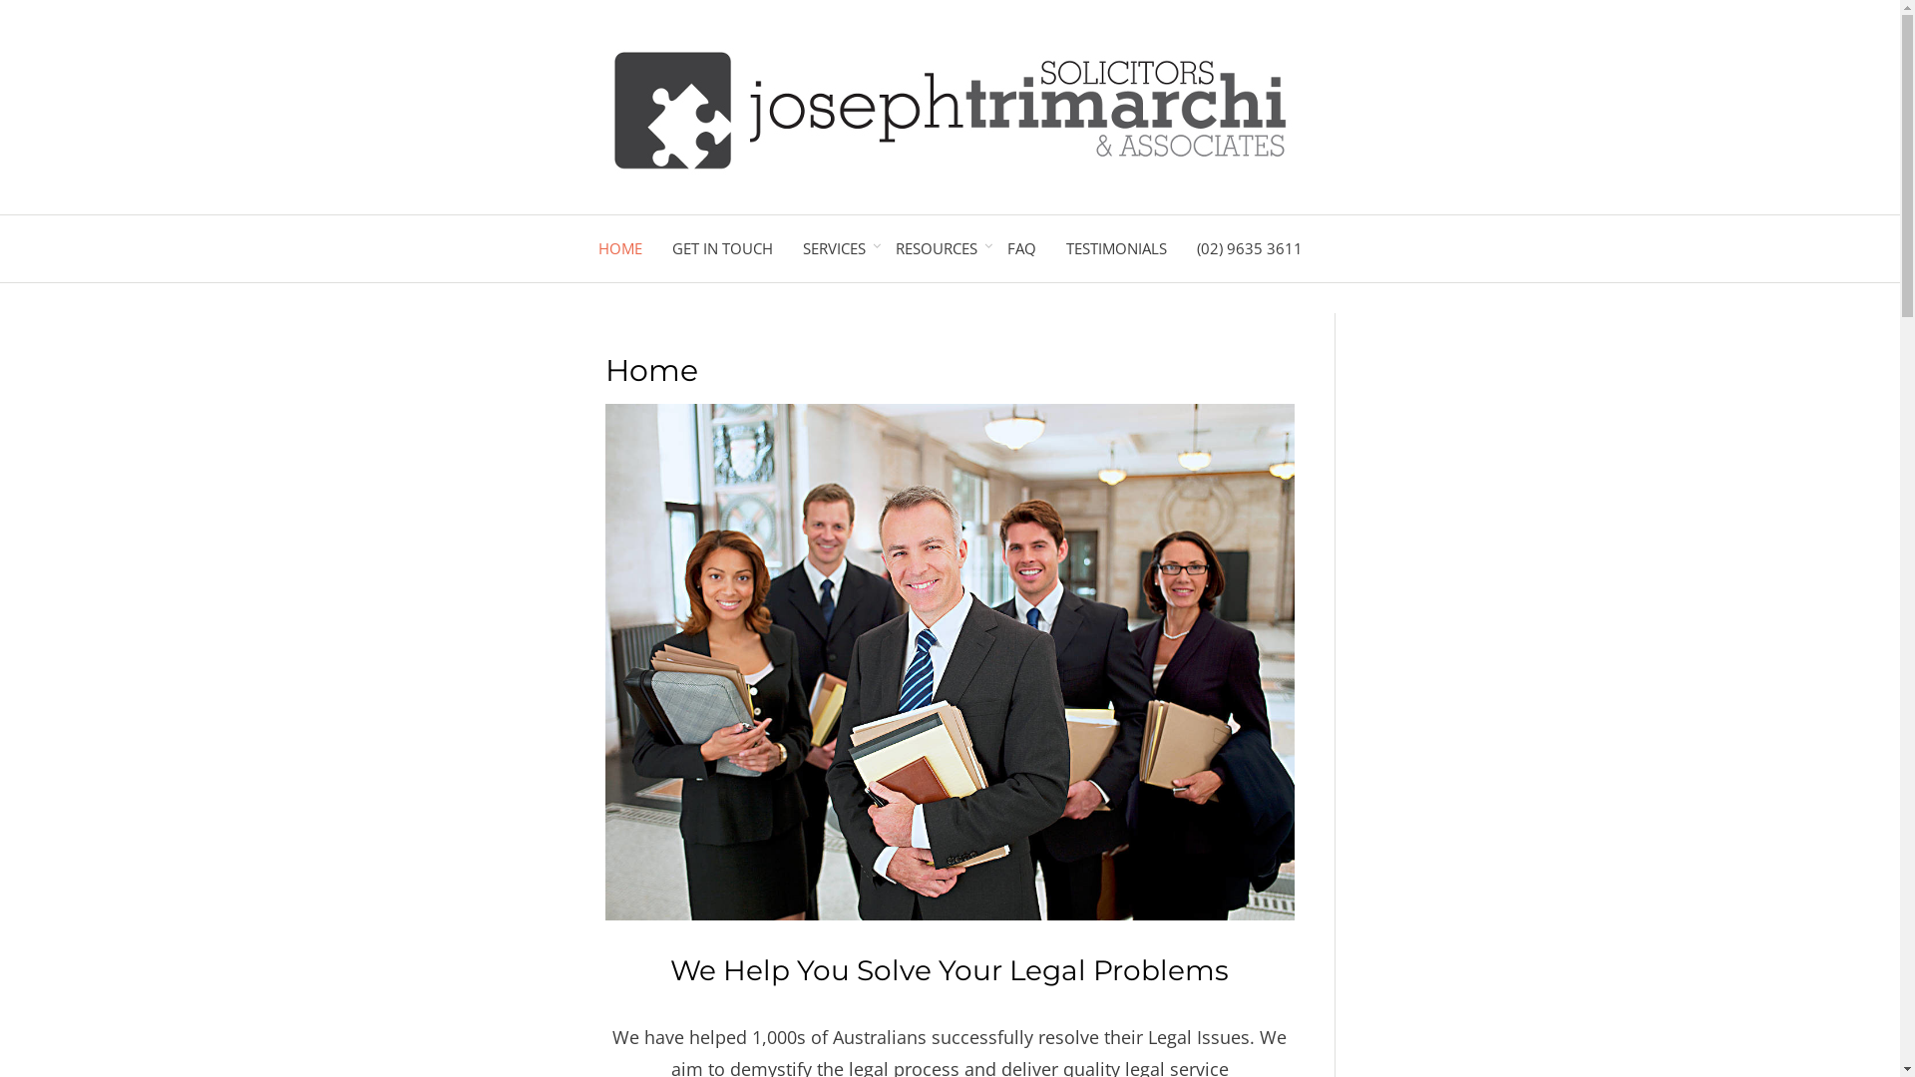  I want to click on (02) 9635 3611, so click(1249, 249).